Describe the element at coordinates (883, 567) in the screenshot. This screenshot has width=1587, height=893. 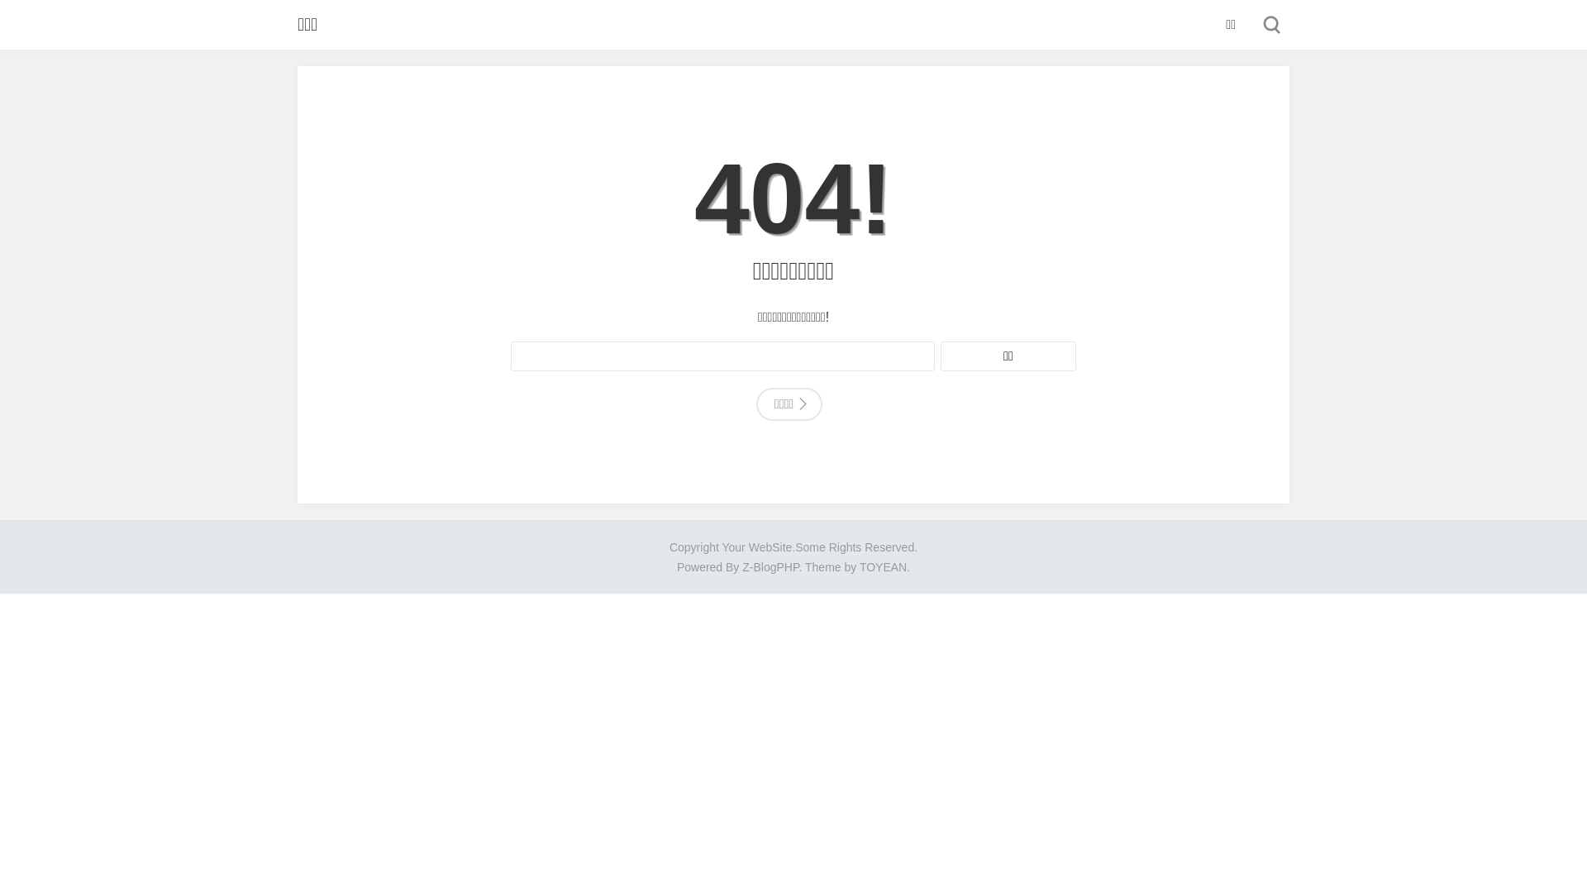
I see `TOYEAN` at that location.